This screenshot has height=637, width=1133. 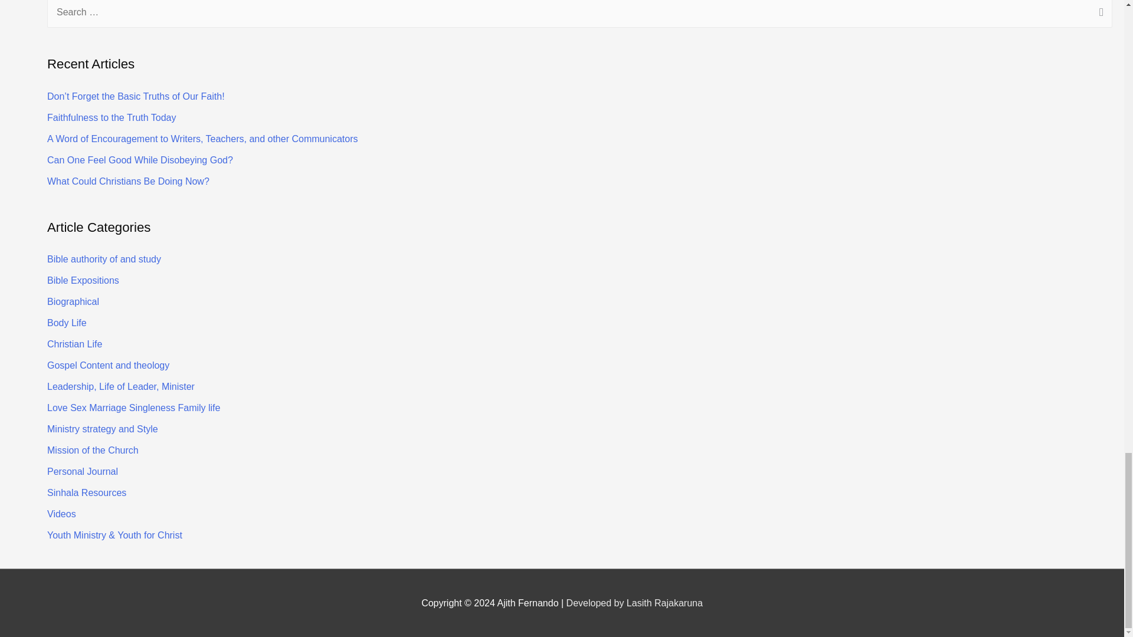 What do you see at coordinates (108, 365) in the screenshot?
I see `Gospel Content and theology` at bounding box center [108, 365].